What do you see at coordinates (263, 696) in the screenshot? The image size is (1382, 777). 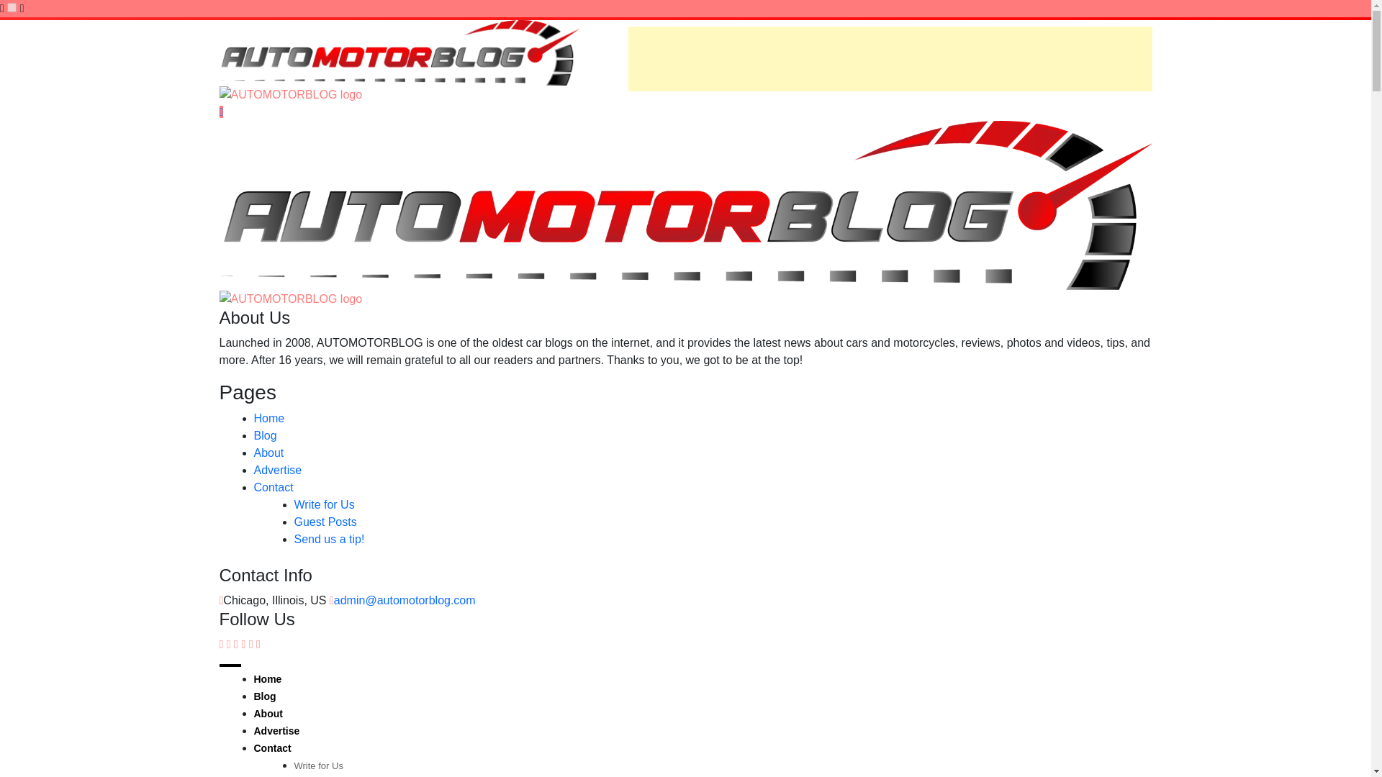 I see `Blog` at bounding box center [263, 696].